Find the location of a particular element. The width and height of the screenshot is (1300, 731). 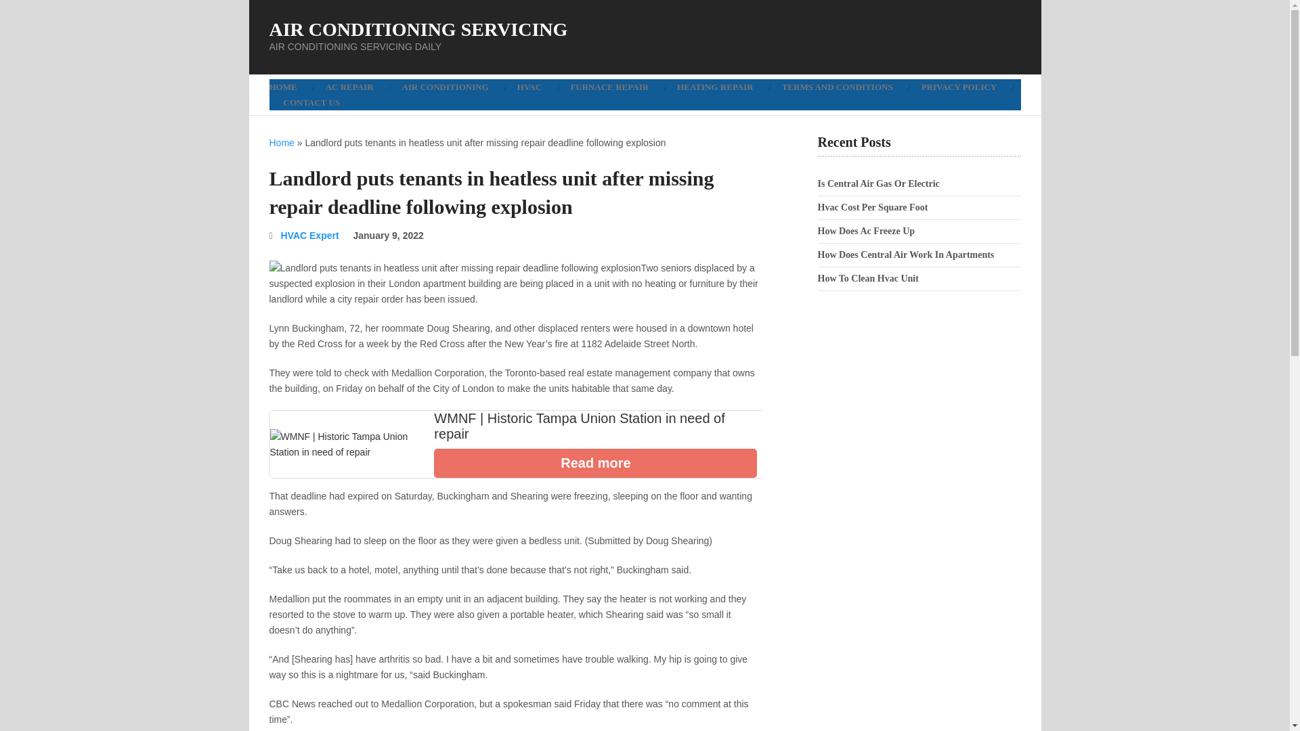

How To Clean Hvac Unit is located at coordinates (868, 278).